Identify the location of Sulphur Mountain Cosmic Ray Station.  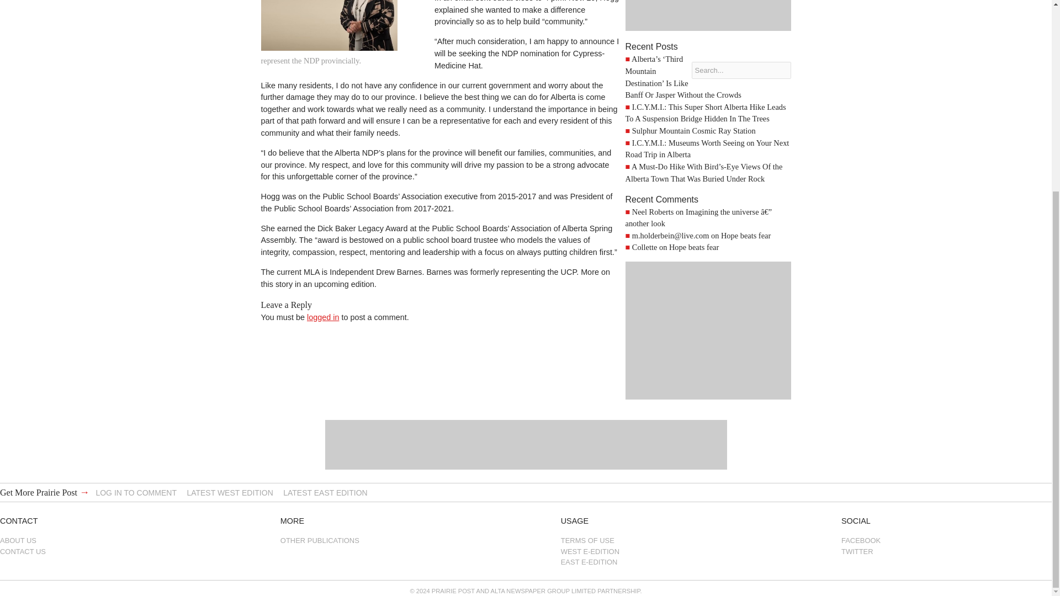
(693, 130).